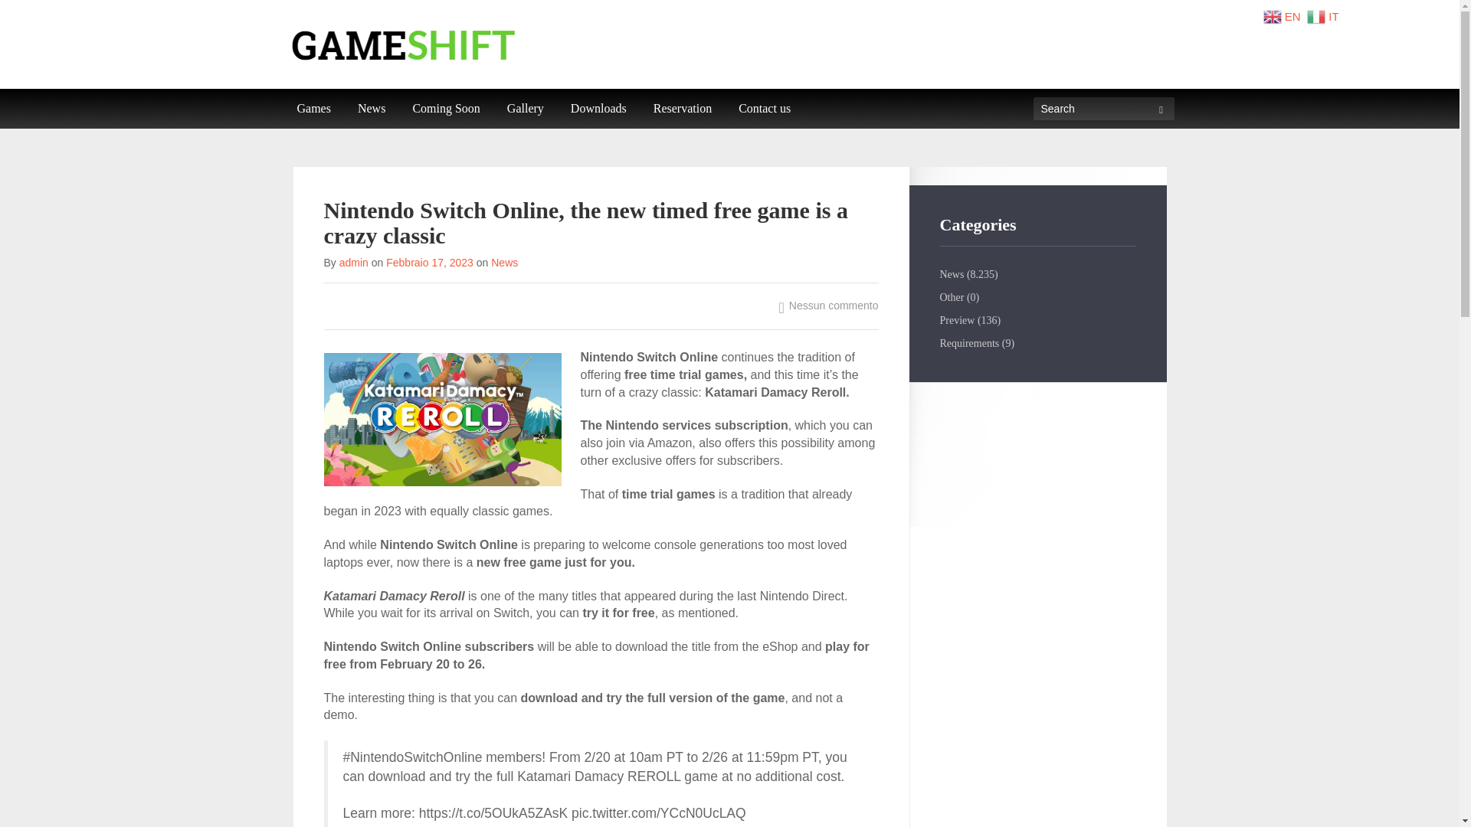 The width and height of the screenshot is (1471, 827). Describe the element at coordinates (956, 320) in the screenshot. I see `Preview` at that location.